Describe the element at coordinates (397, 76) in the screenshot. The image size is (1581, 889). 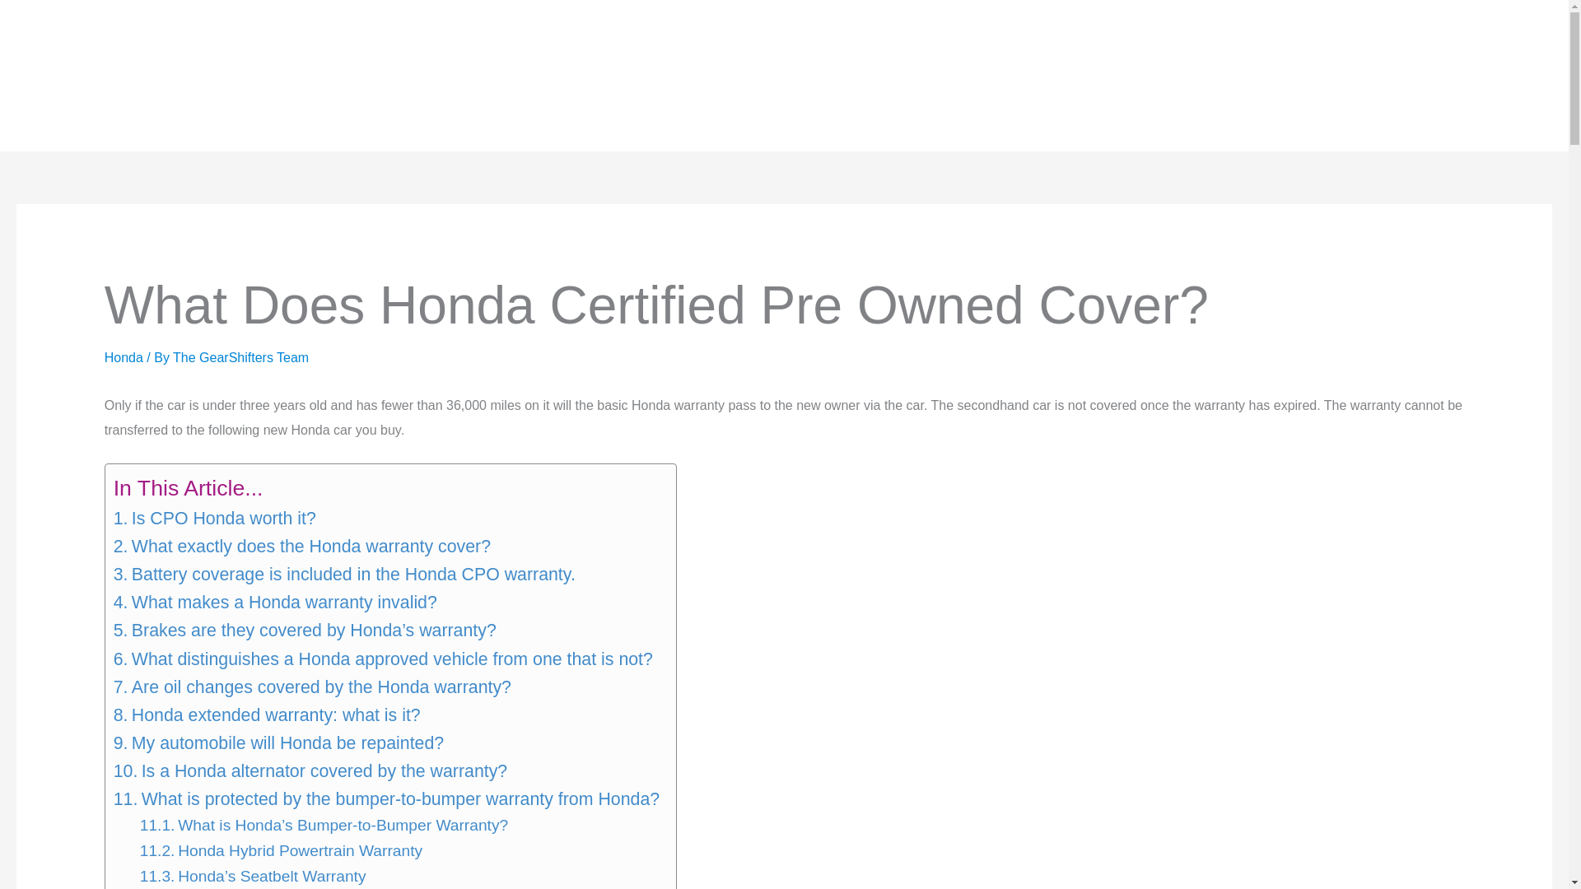
I see `ALL` at that location.